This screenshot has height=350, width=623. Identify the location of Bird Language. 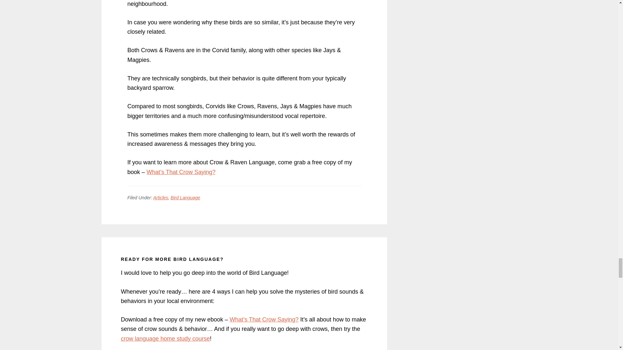
(185, 197).